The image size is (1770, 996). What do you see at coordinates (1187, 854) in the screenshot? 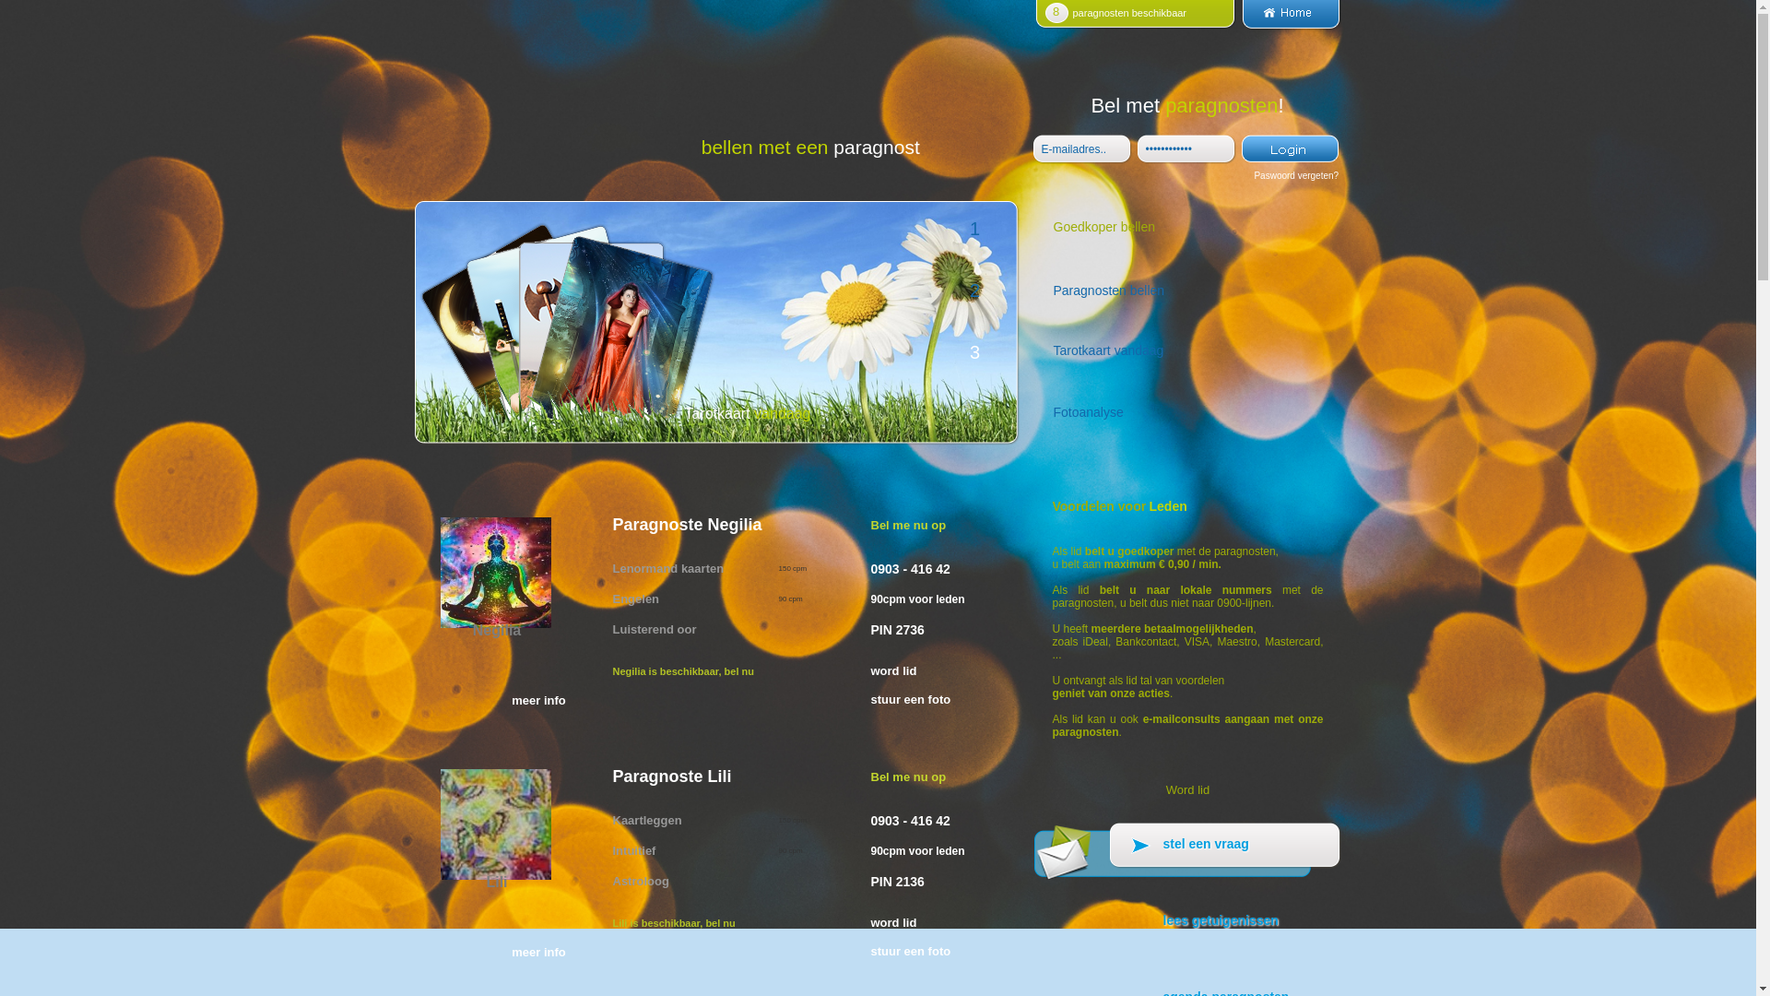
I see `stel een vraag` at bounding box center [1187, 854].